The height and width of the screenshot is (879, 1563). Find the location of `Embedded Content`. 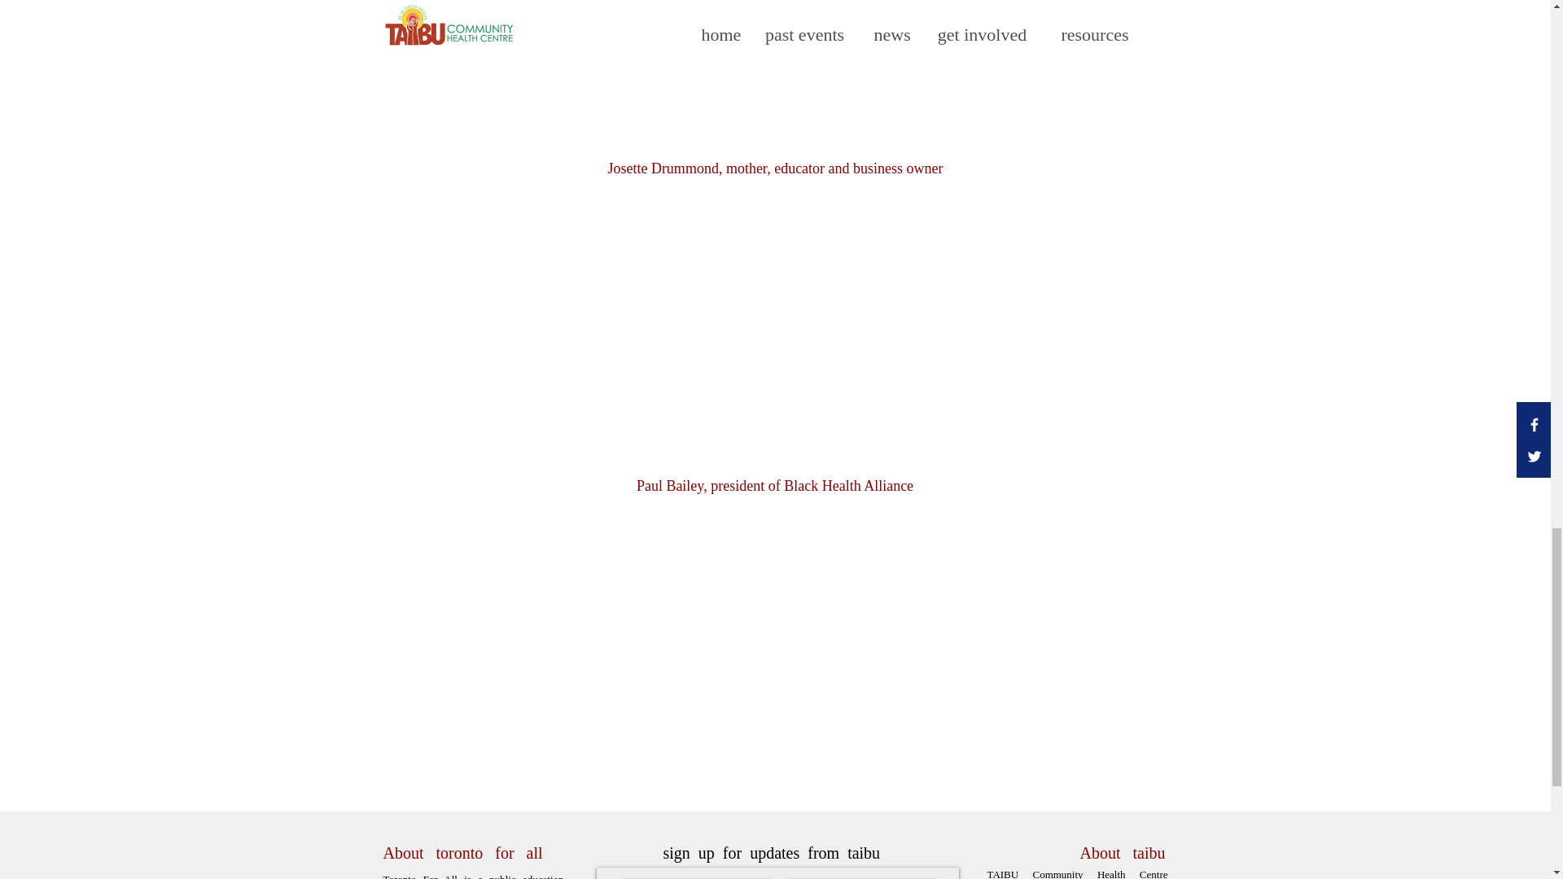

Embedded Content is located at coordinates (775, 326).